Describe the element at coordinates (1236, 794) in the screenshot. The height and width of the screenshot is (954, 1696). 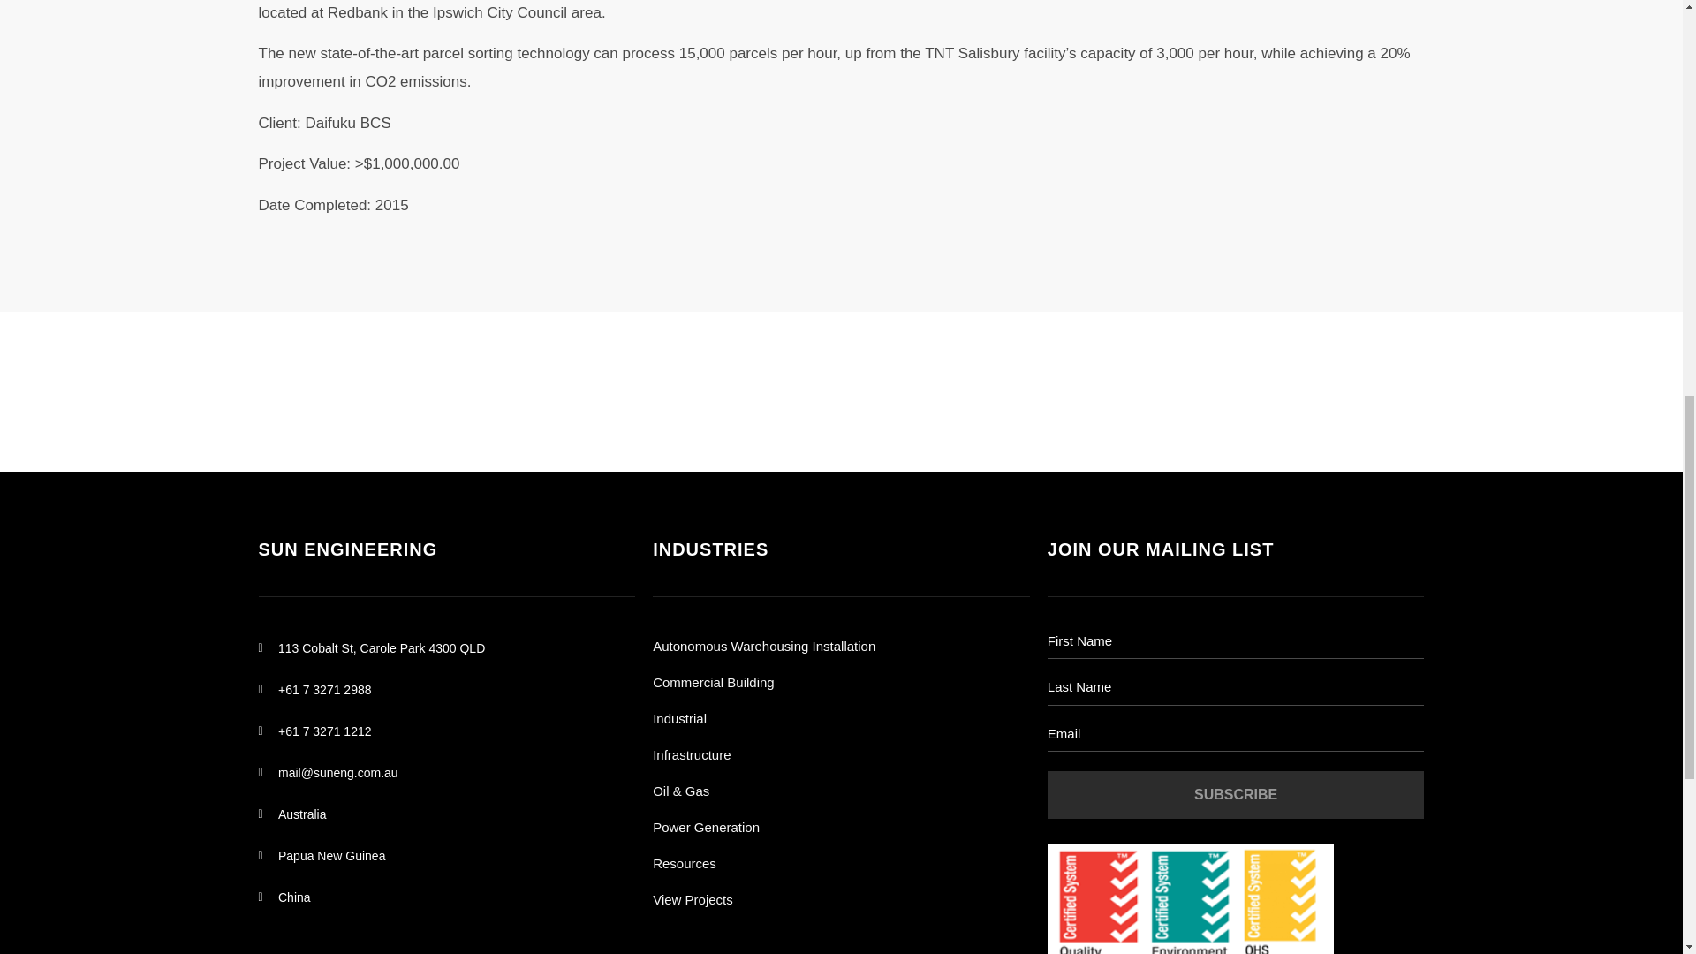
I see `Subscribe` at that location.